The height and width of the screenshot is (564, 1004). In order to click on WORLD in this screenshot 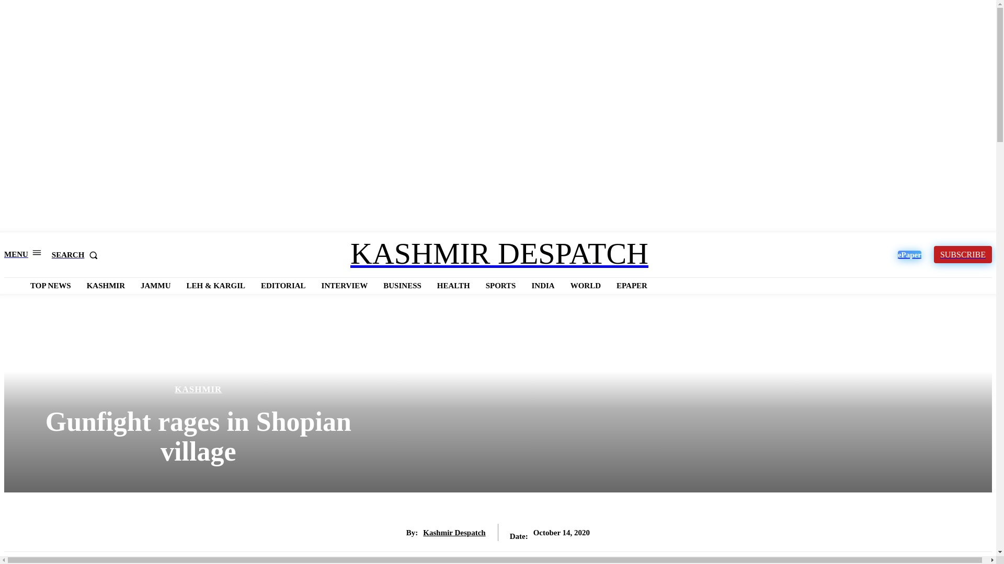, I will do `click(586, 285)`.